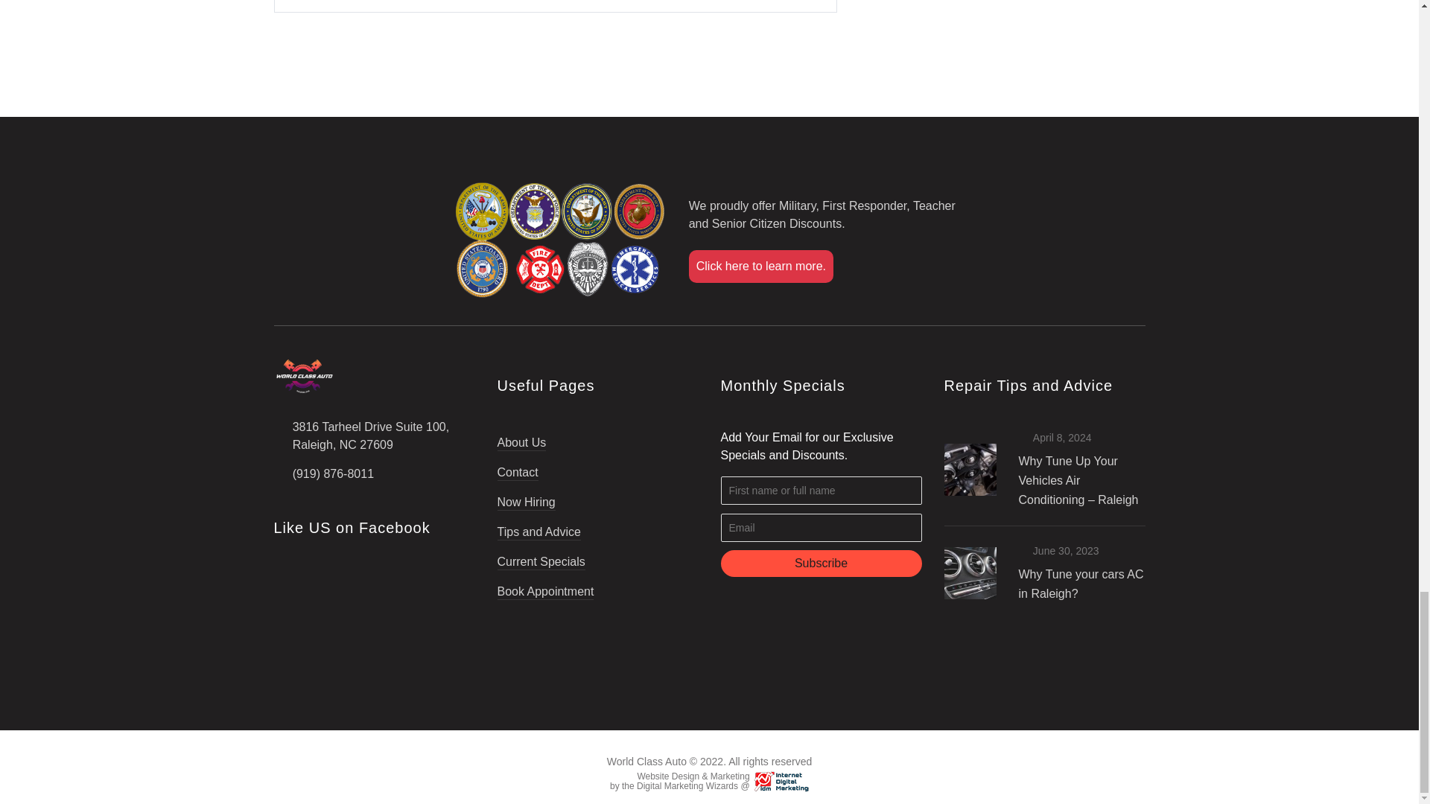 The width and height of the screenshot is (1430, 804). What do you see at coordinates (518, 466) in the screenshot?
I see `Contact` at bounding box center [518, 466].